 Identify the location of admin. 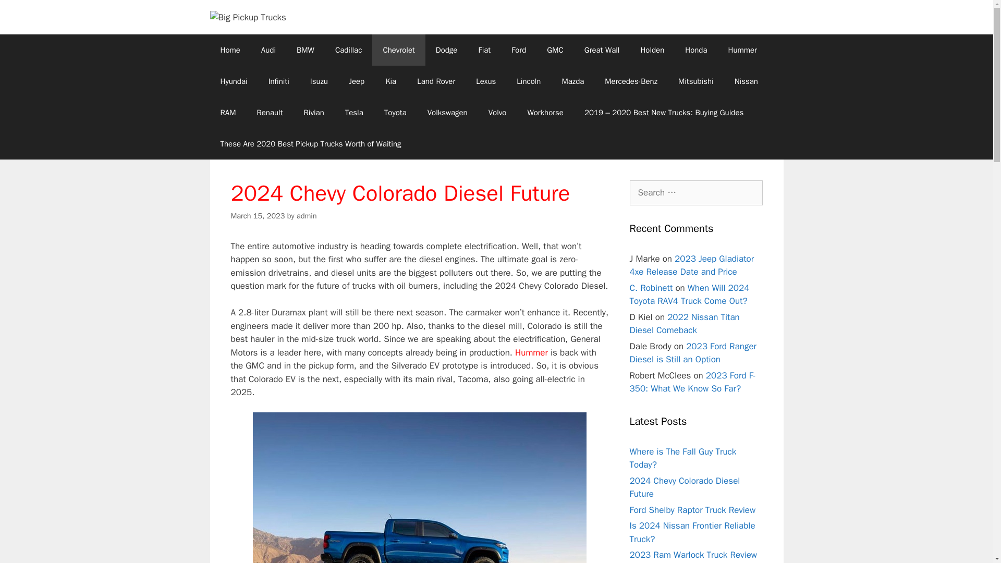
(307, 216).